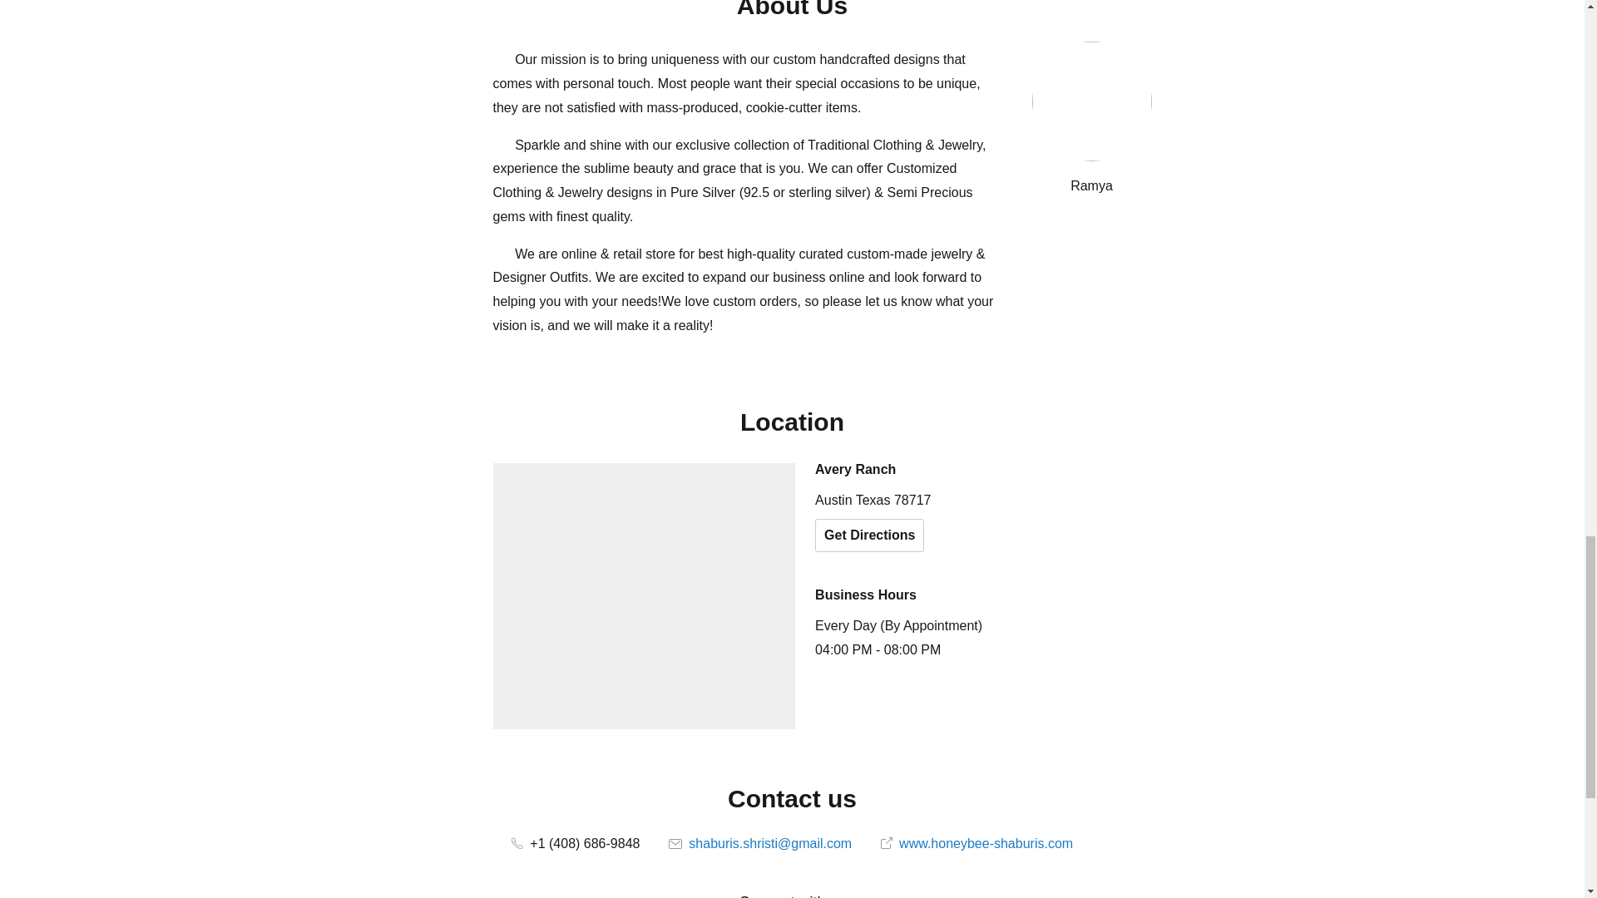 The width and height of the screenshot is (1597, 898). I want to click on Location on map, so click(644, 595).